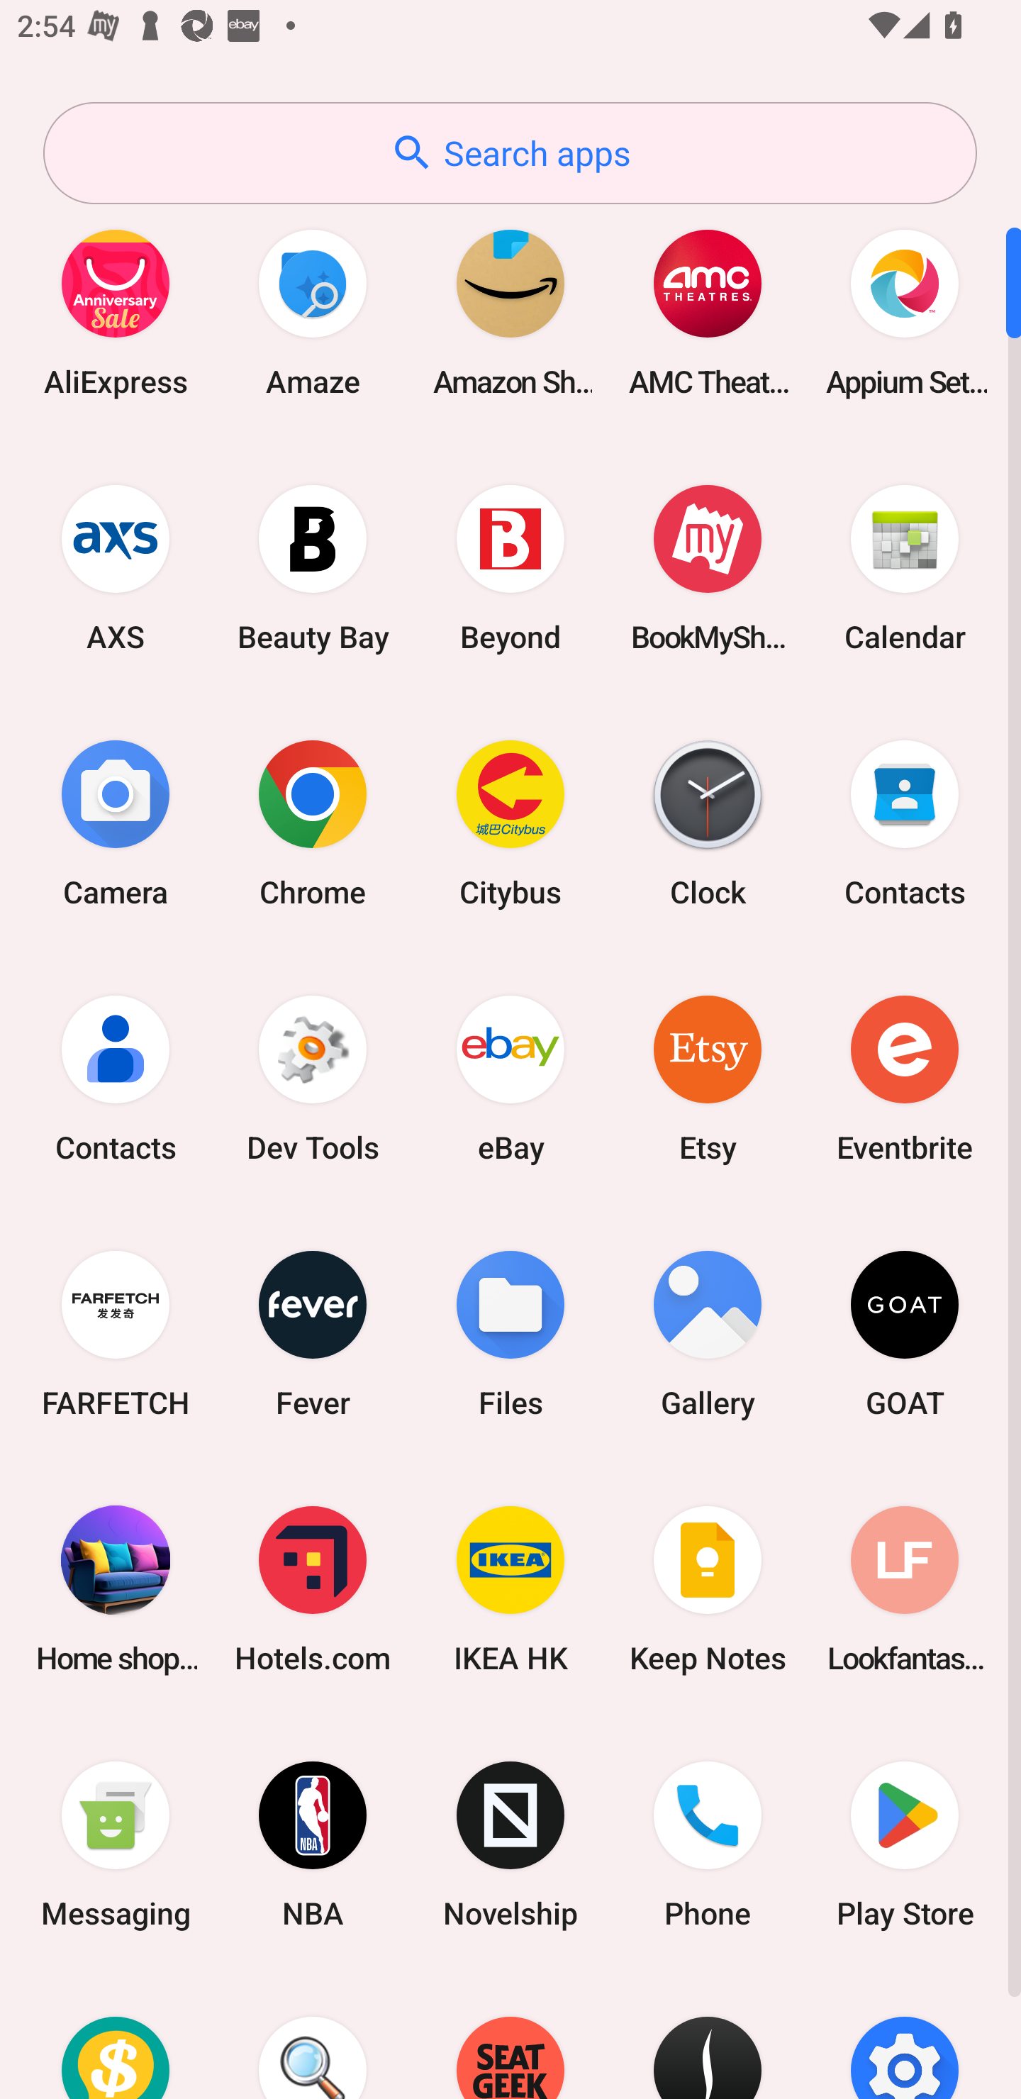 The width and height of the screenshot is (1021, 2099). I want to click on Contacts, so click(905, 823).